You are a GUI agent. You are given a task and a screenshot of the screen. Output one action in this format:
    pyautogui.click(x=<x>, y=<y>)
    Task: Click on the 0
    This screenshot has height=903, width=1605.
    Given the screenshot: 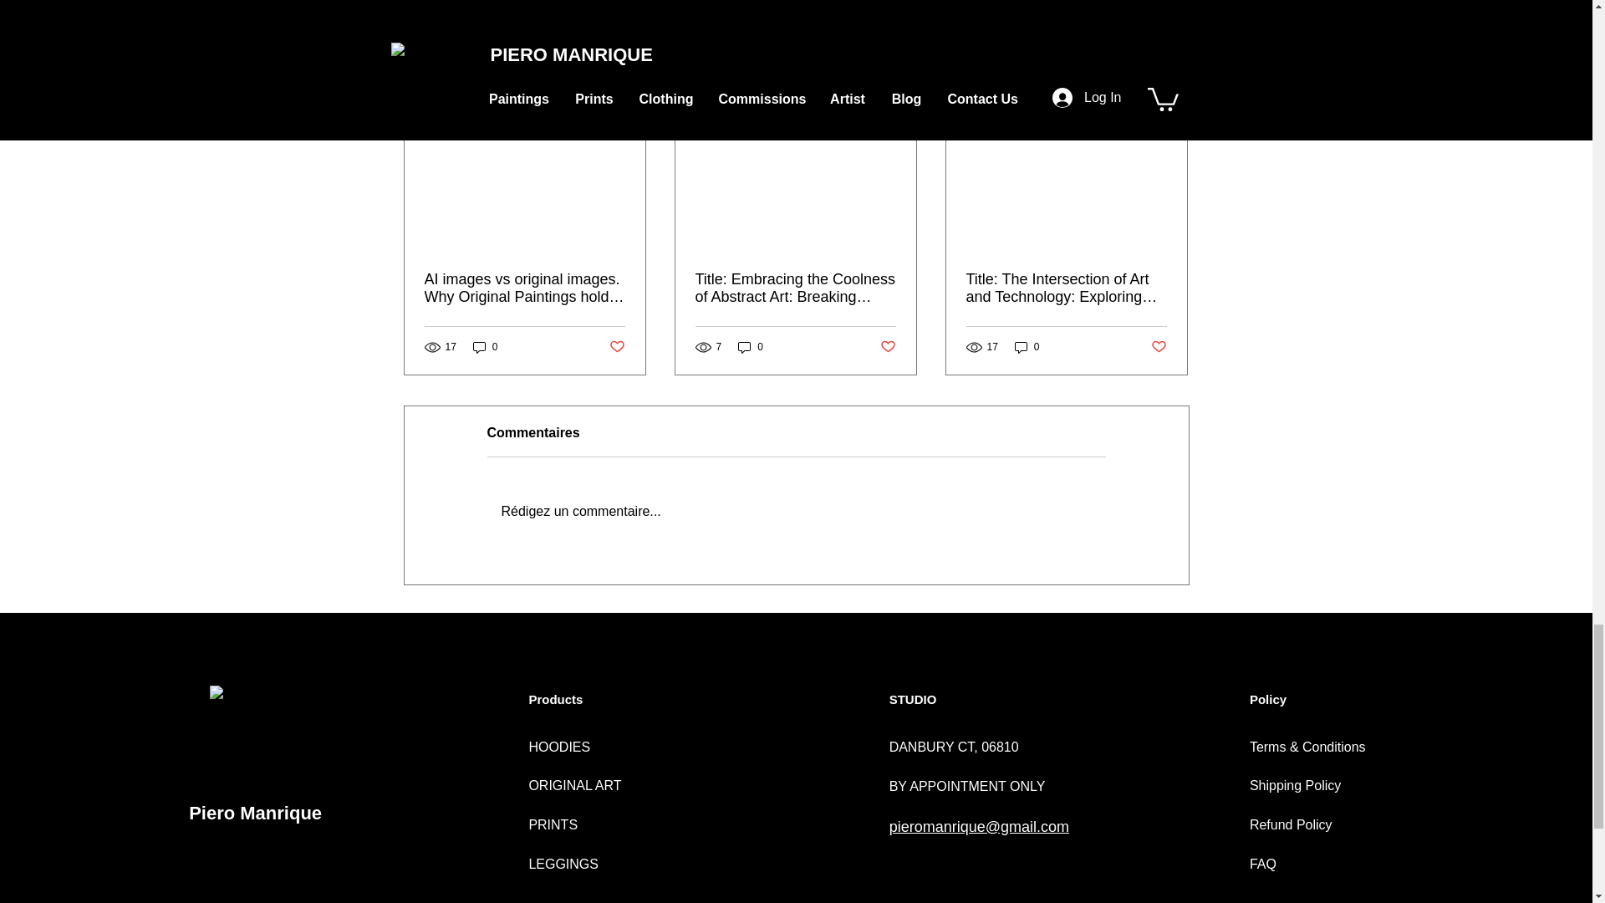 What is the action you would take?
    pyautogui.click(x=1027, y=348)
    